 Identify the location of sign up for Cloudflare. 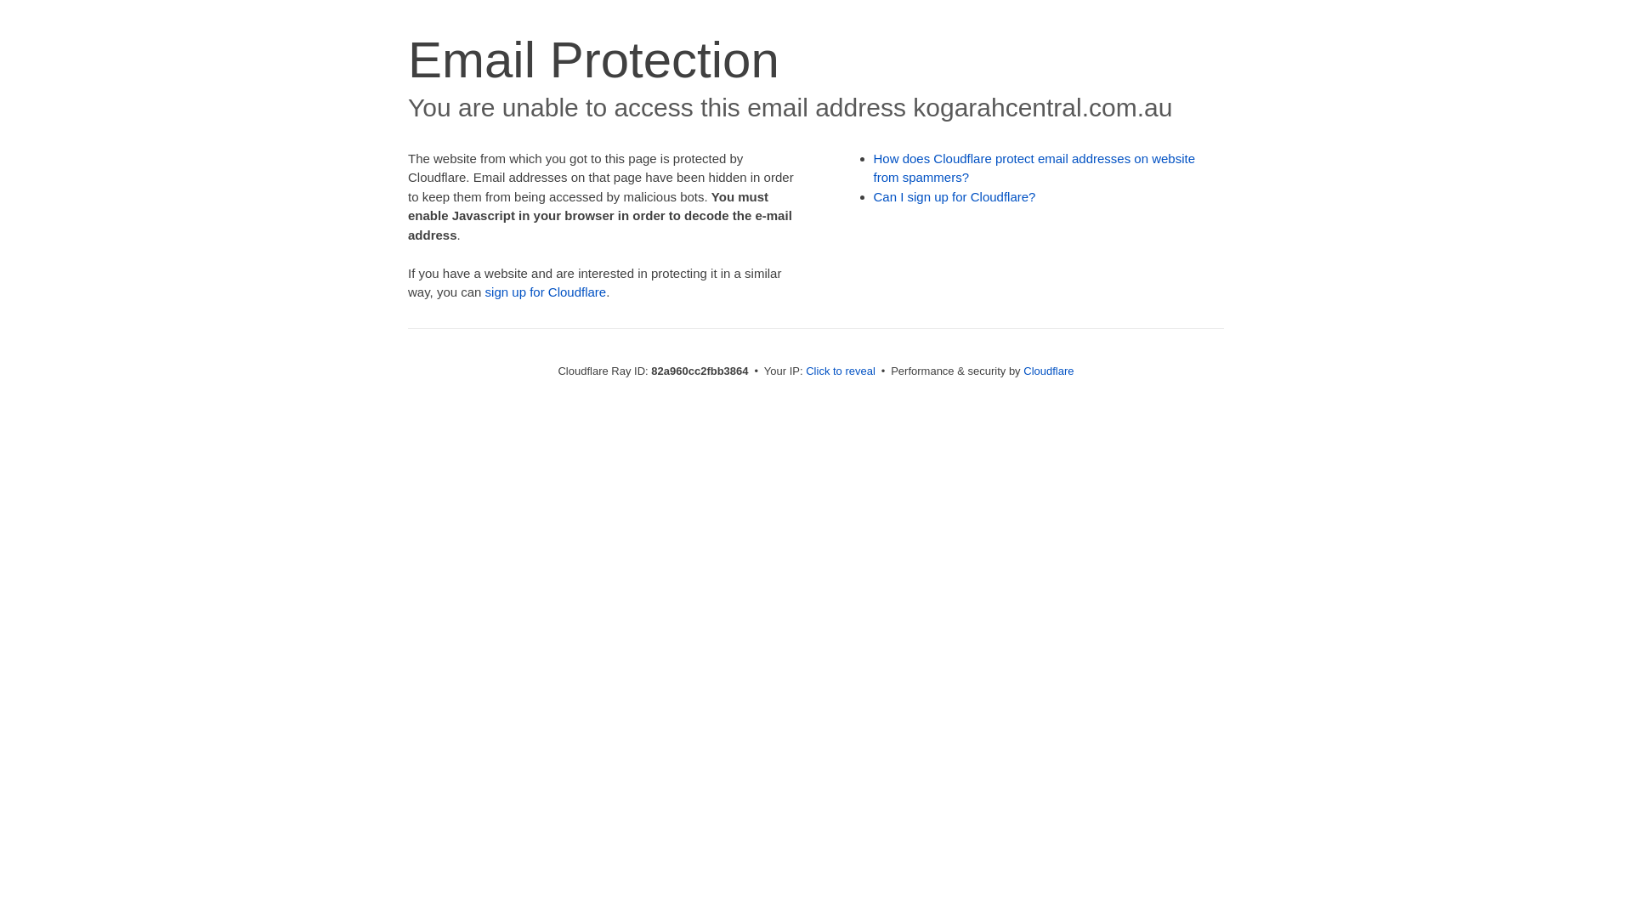
(546, 292).